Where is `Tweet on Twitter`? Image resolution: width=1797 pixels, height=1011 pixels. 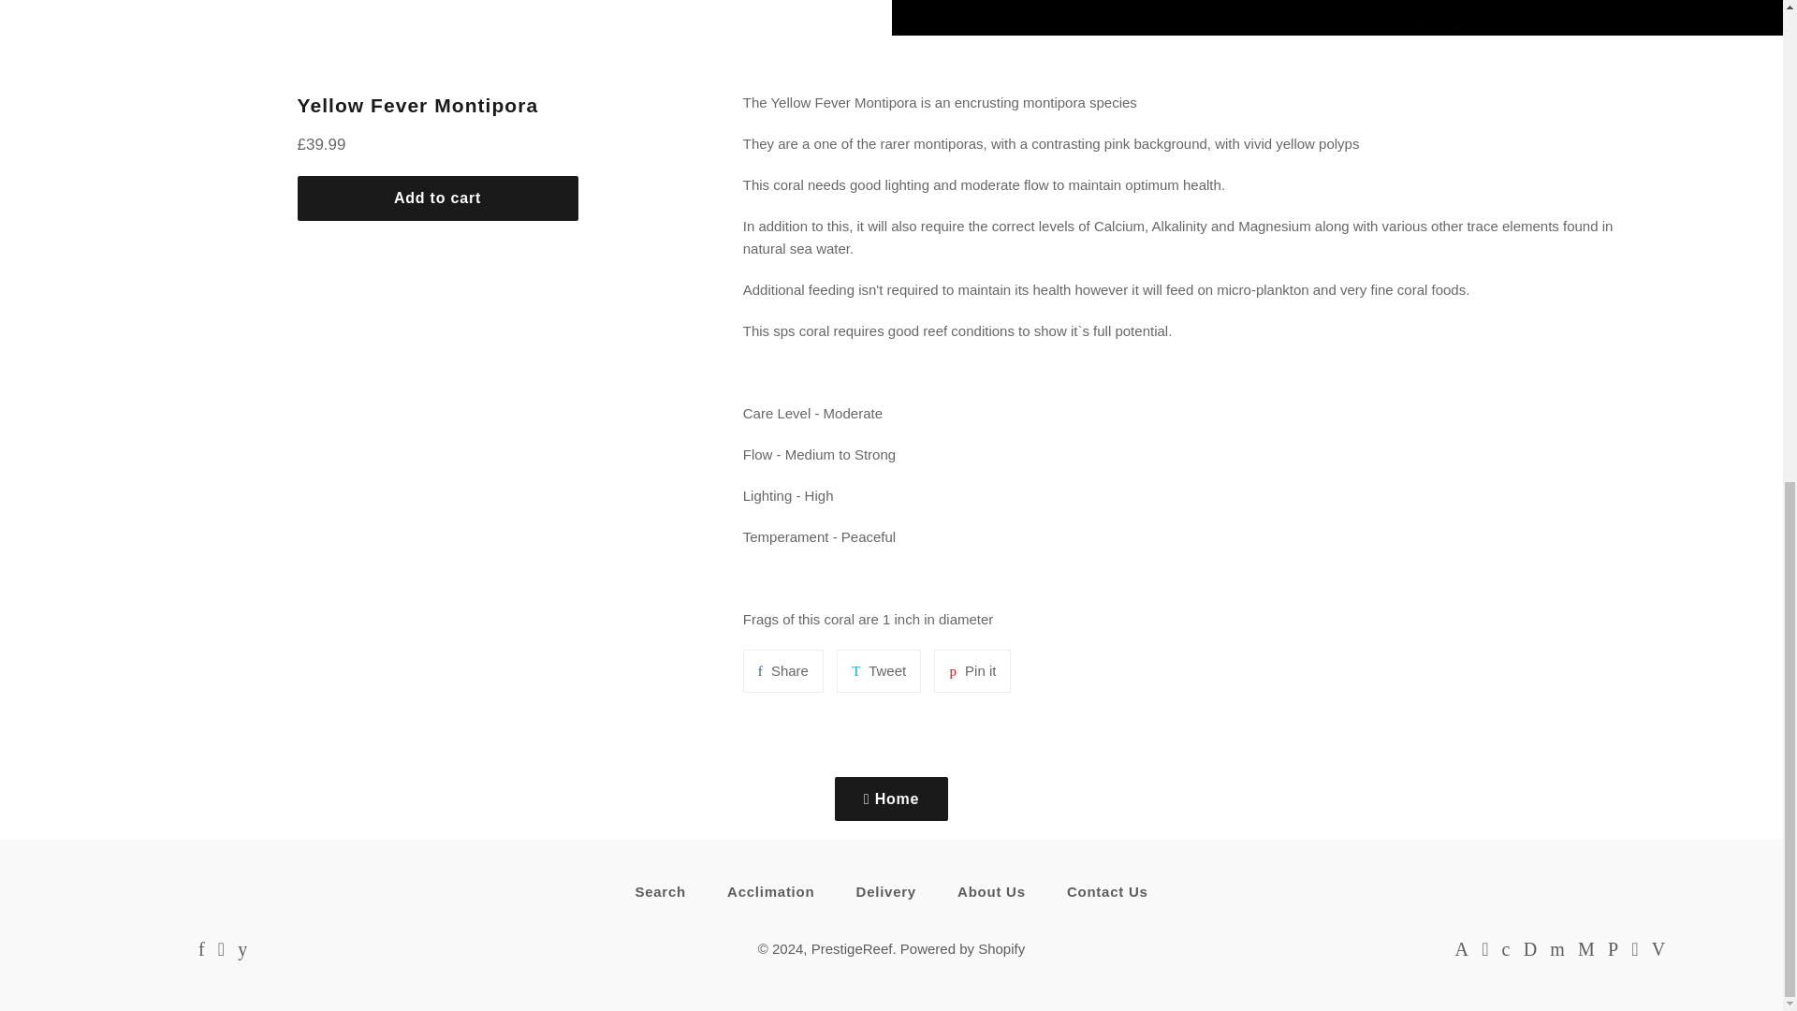 Tweet on Twitter is located at coordinates (878, 670).